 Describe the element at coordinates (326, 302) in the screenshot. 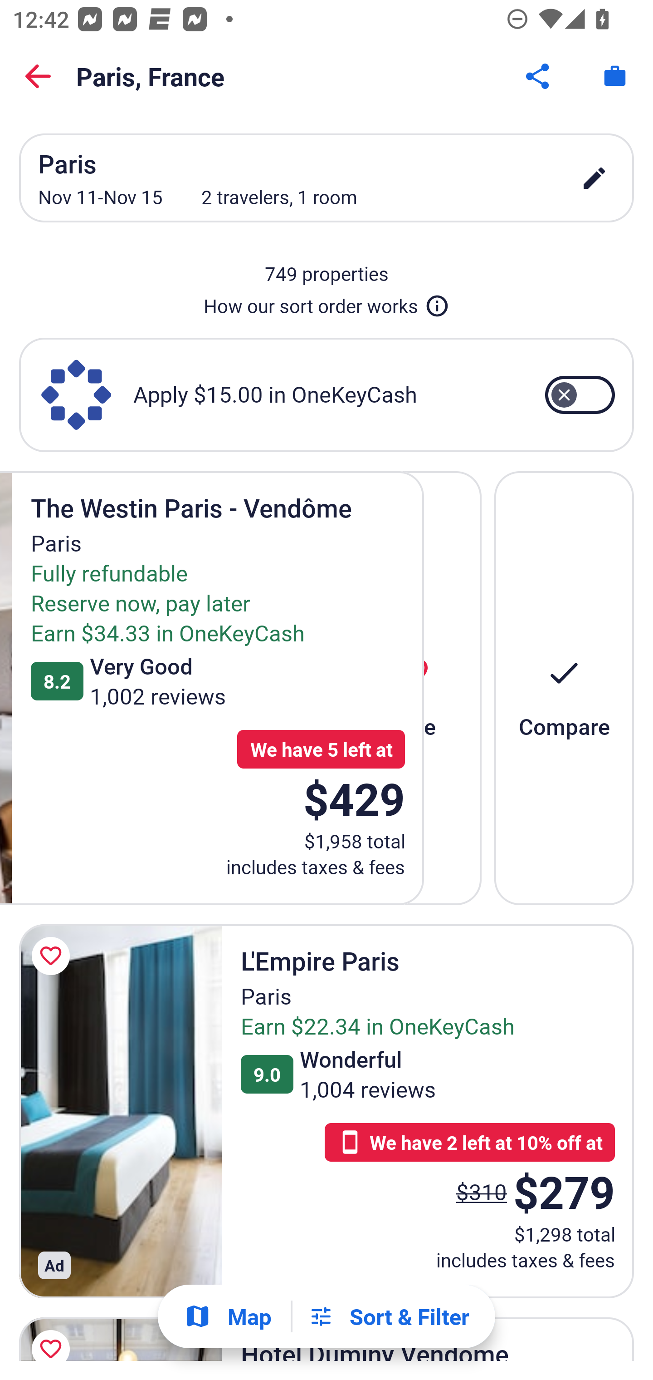

I see `How our sort order works` at that location.